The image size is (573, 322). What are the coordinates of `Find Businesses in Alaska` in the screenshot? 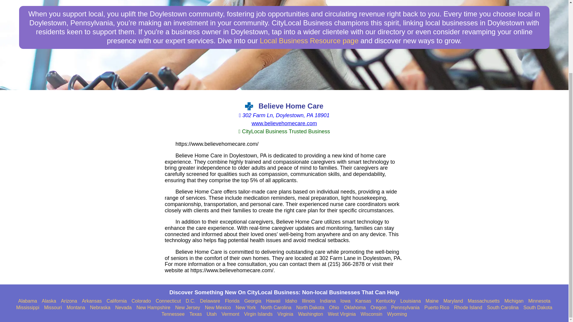 It's located at (49, 301).